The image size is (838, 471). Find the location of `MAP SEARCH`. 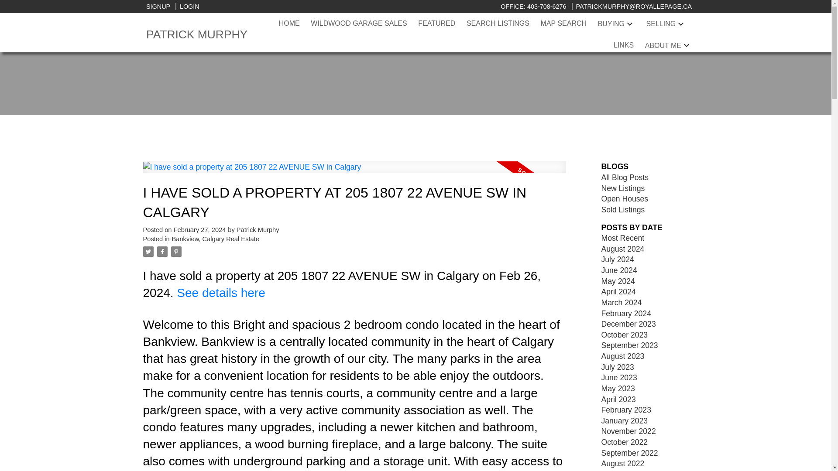

MAP SEARCH is located at coordinates (564, 24).